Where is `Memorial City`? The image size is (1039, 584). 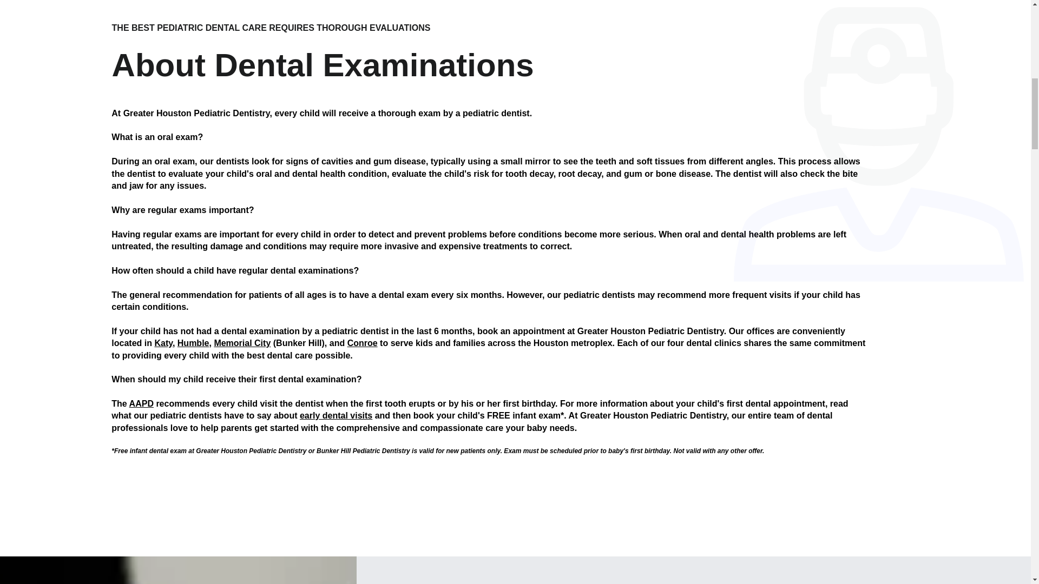 Memorial City is located at coordinates (242, 343).